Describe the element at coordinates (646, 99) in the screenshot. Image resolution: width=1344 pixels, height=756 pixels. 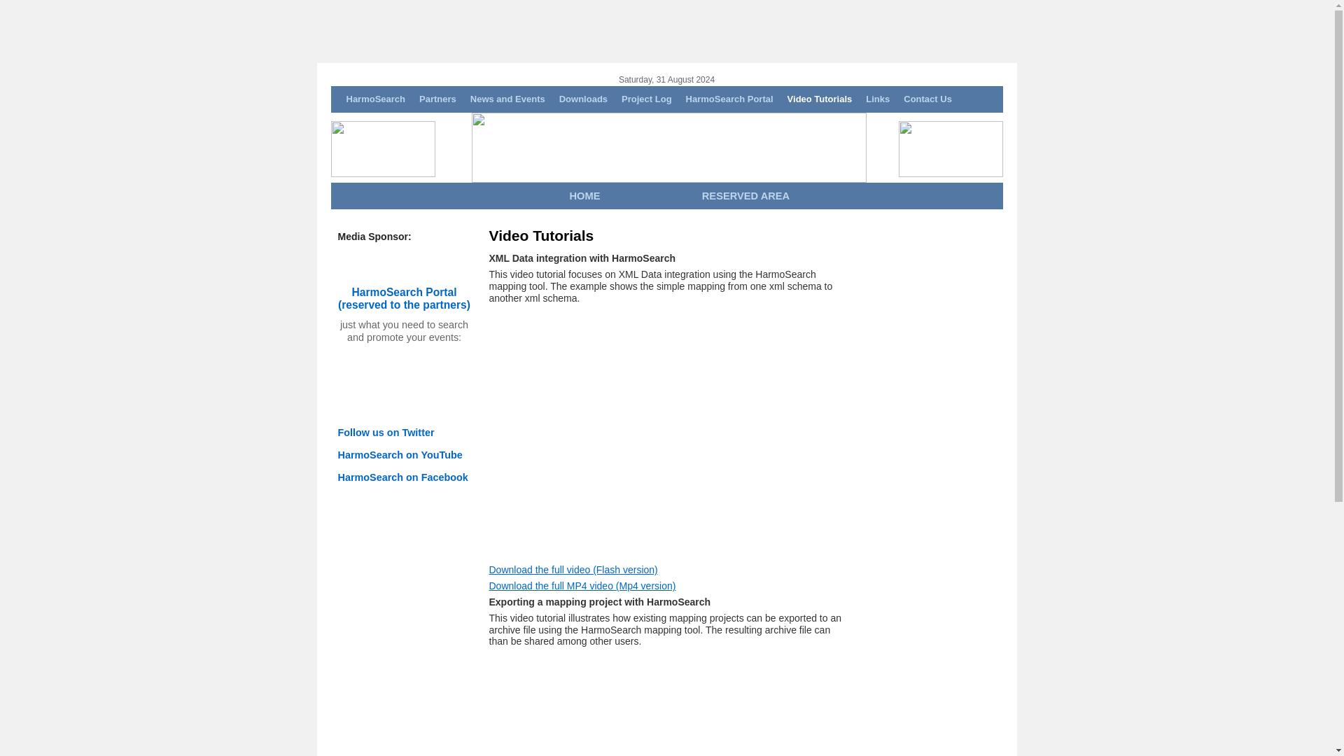
I see `Project Log` at that location.